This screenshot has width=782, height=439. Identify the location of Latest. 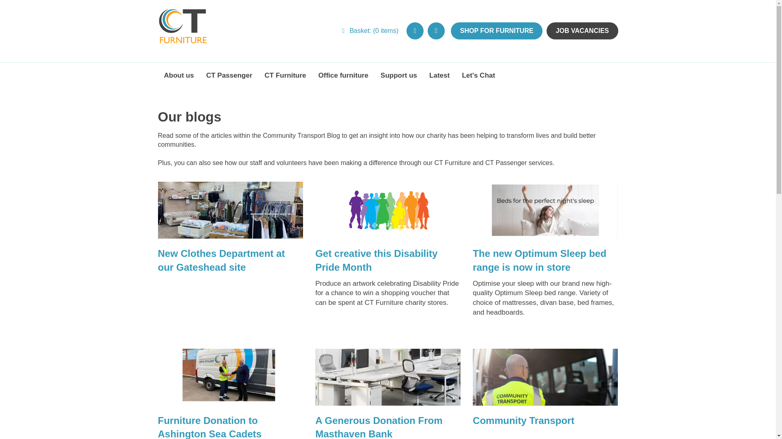
(439, 76).